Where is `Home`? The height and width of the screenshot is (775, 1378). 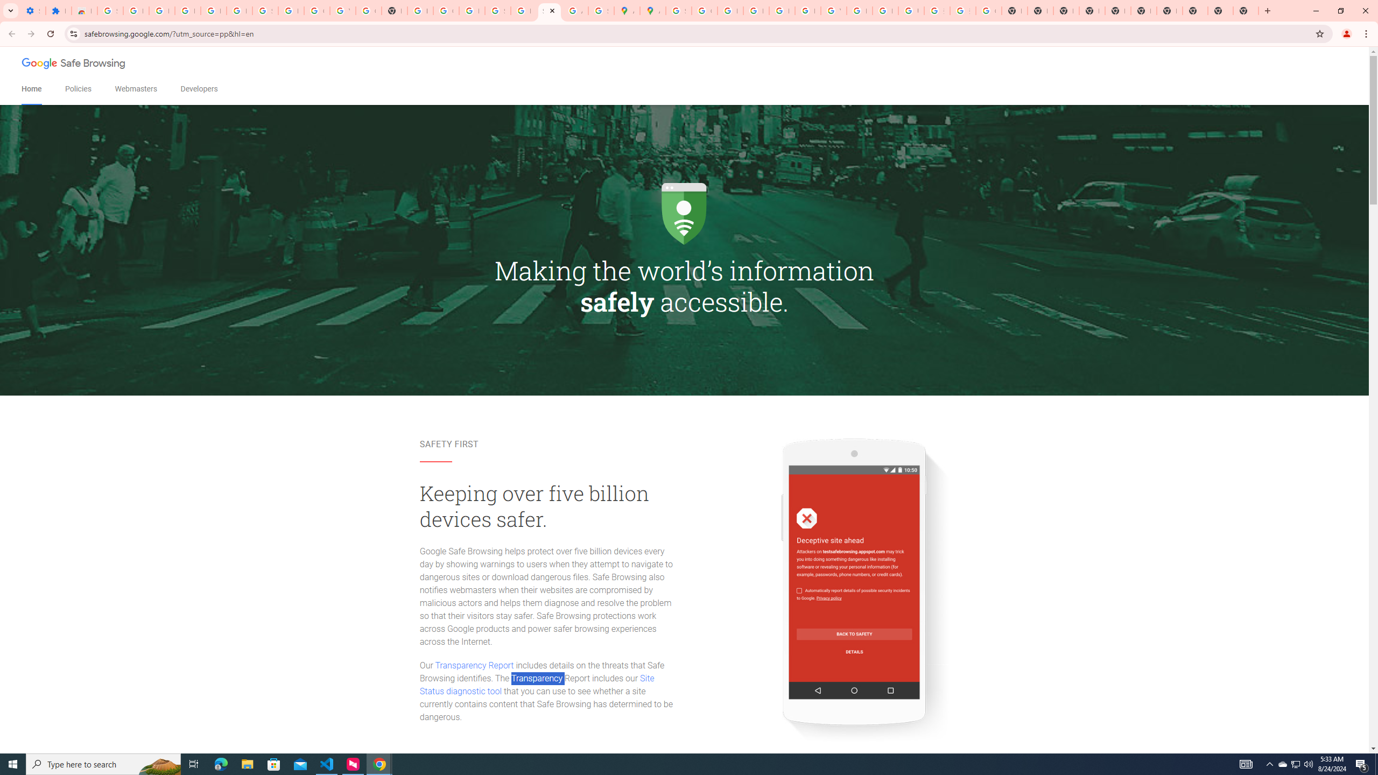
Home is located at coordinates (31, 89).